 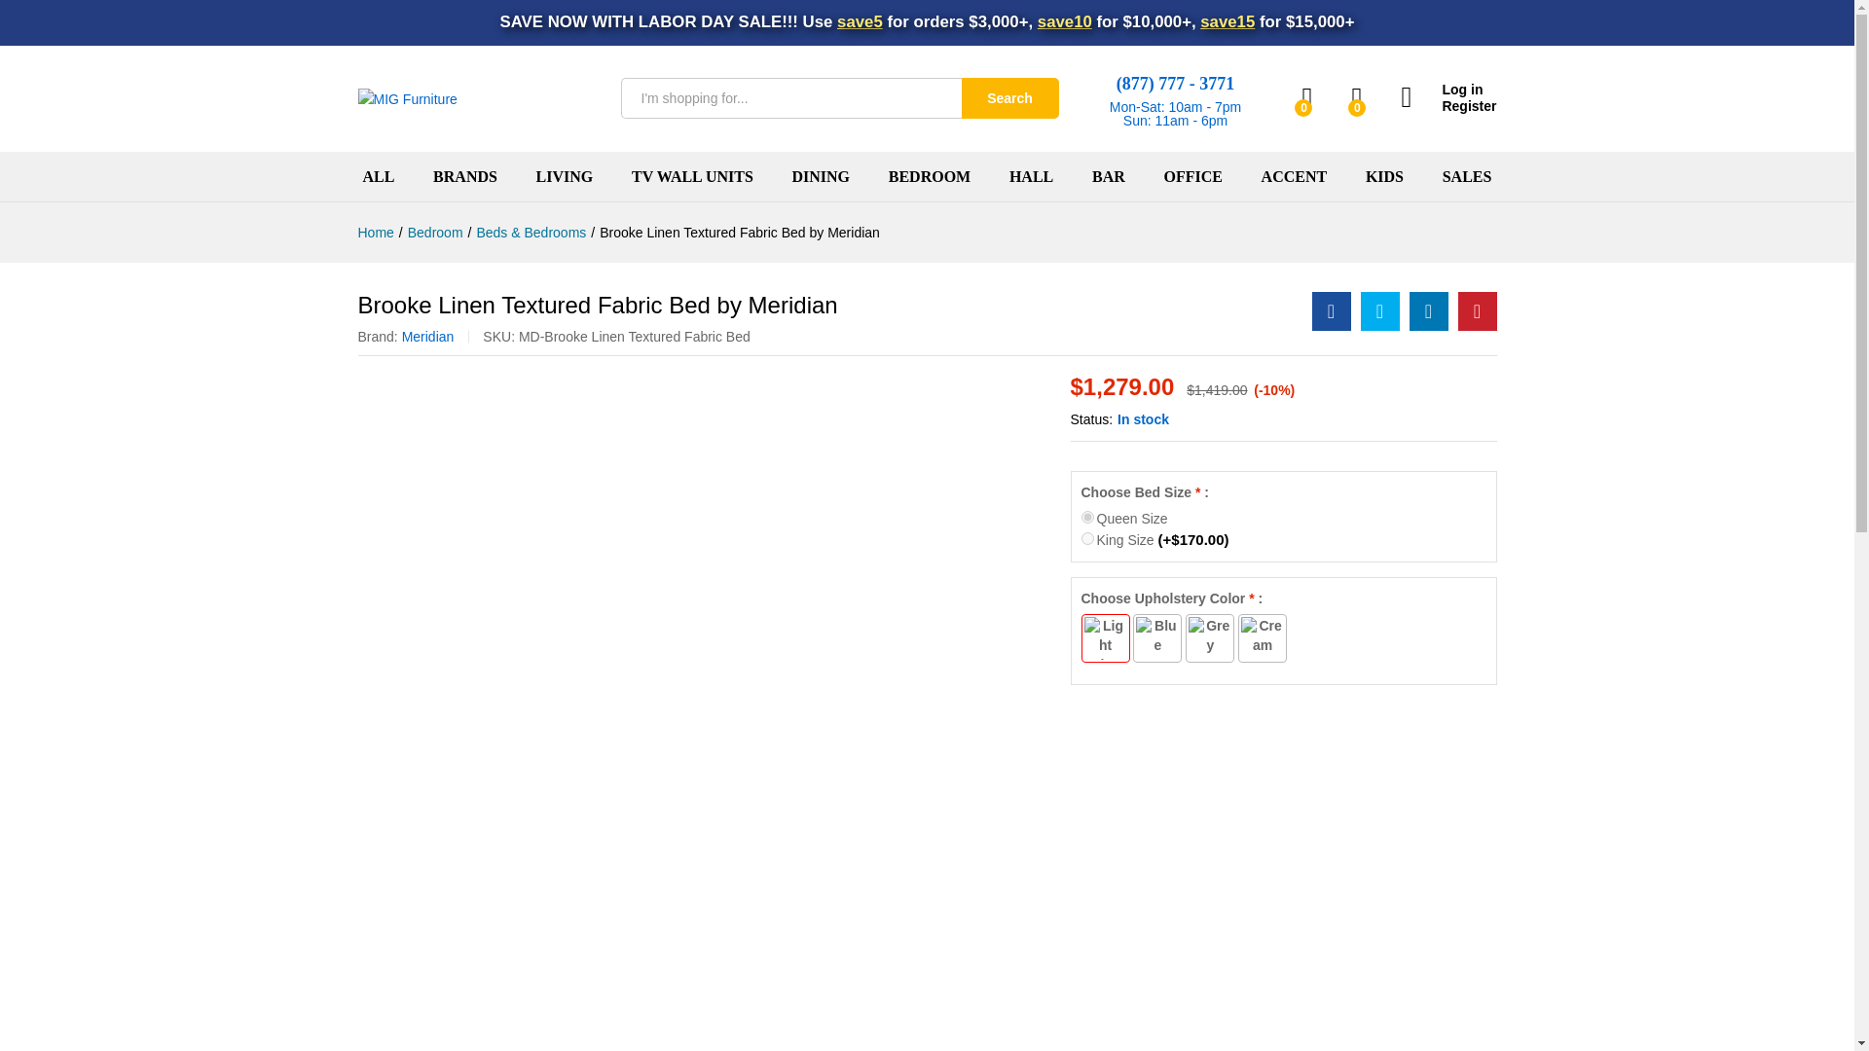 I want to click on Hallway Furniture, so click(x=1031, y=177).